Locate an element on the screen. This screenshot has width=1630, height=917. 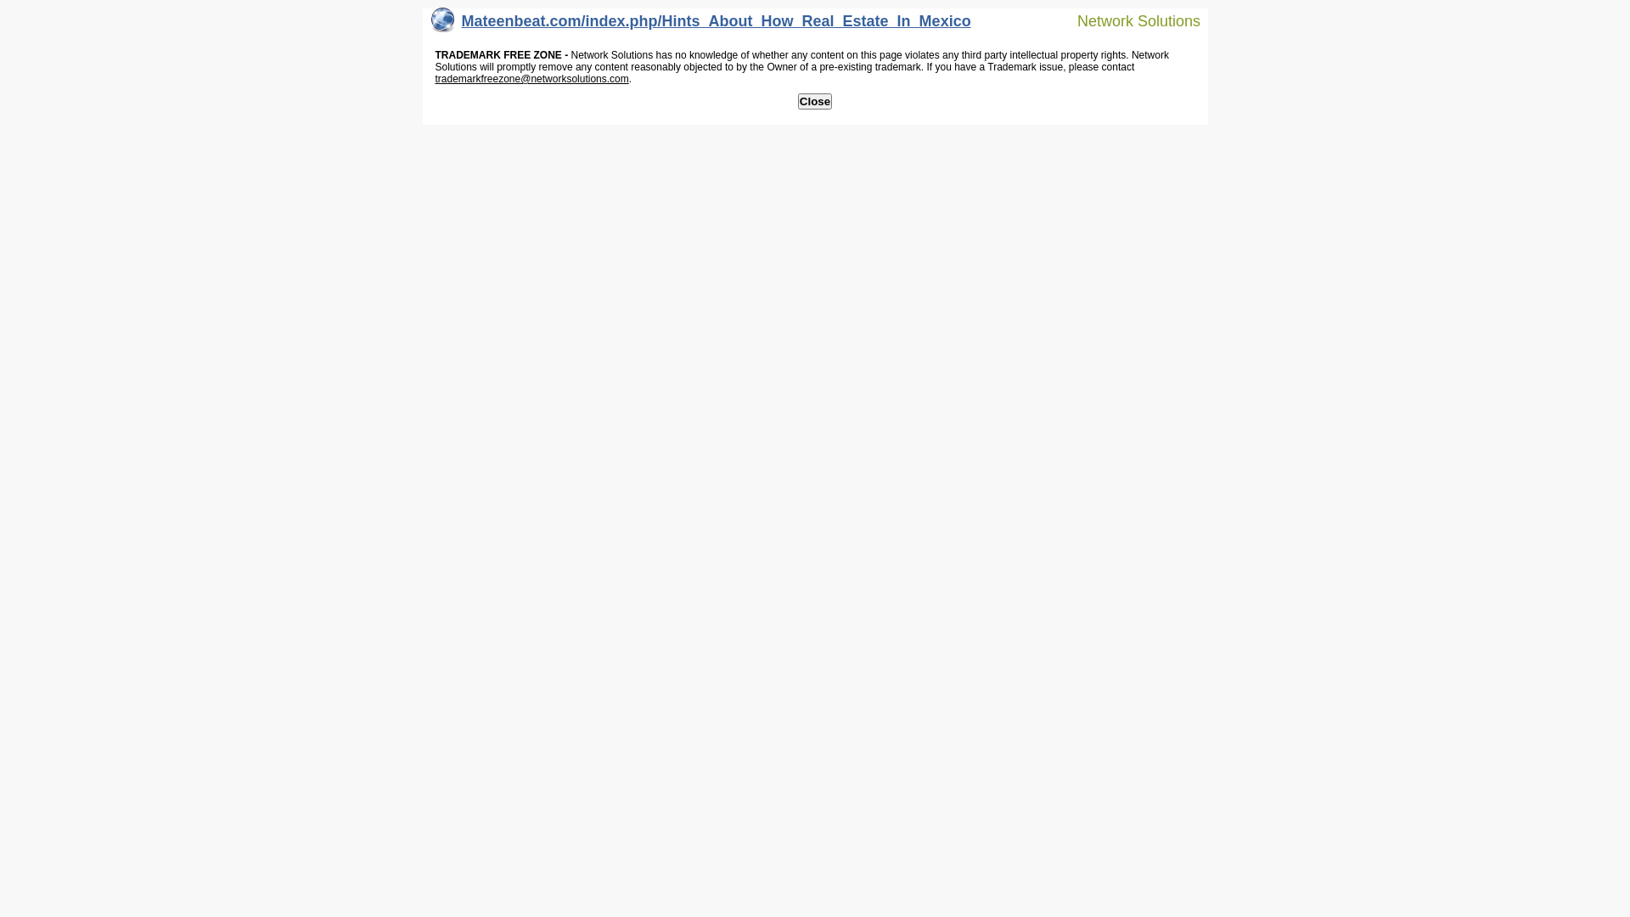
Close is located at coordinates (815, 102).